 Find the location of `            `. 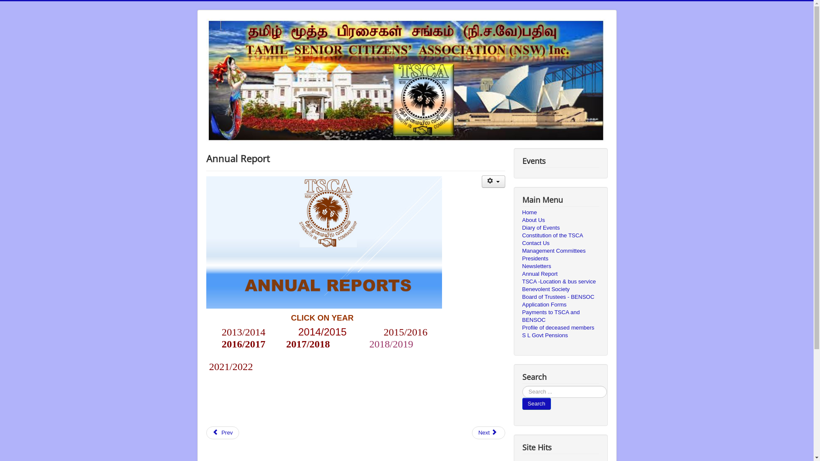

             is located at coordinates (363, 317).